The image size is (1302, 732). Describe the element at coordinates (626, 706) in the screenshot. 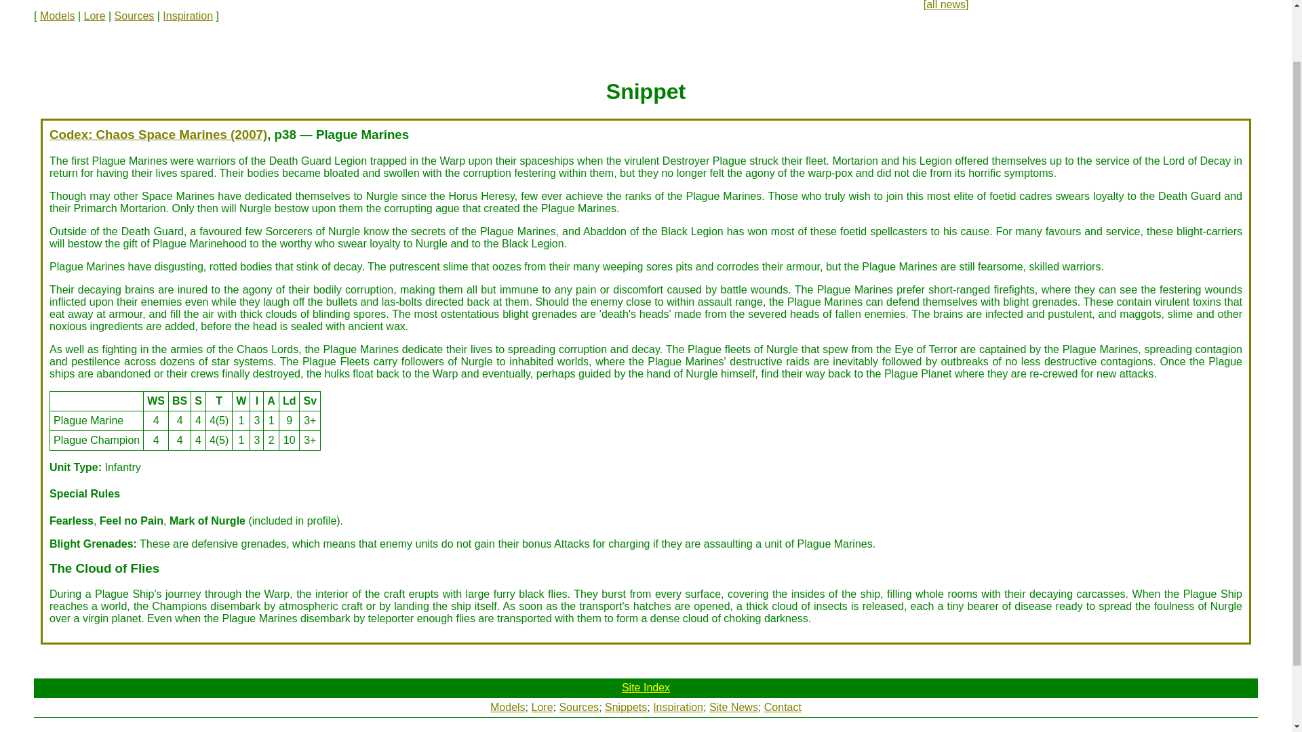

I see `Snippets` at that location.